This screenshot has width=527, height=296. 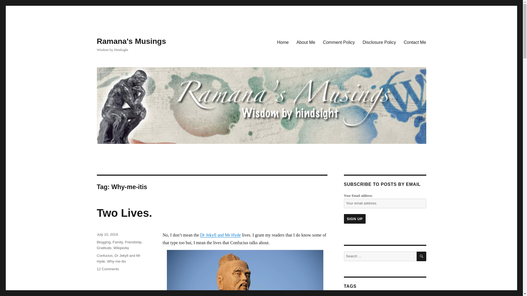 I want to click on SEARCH, so click(x=108, y=269).